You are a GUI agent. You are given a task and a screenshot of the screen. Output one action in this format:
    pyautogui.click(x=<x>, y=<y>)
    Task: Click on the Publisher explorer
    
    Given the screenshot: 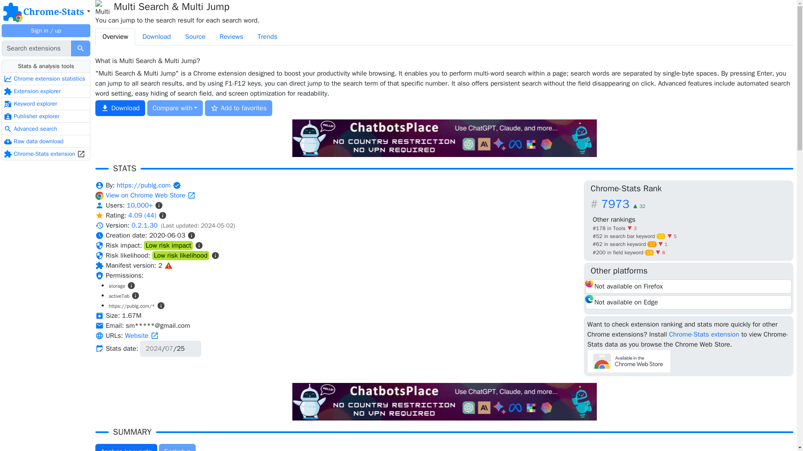 What is the action you would take?
    pyautogui.click(x=46, y=116)
    